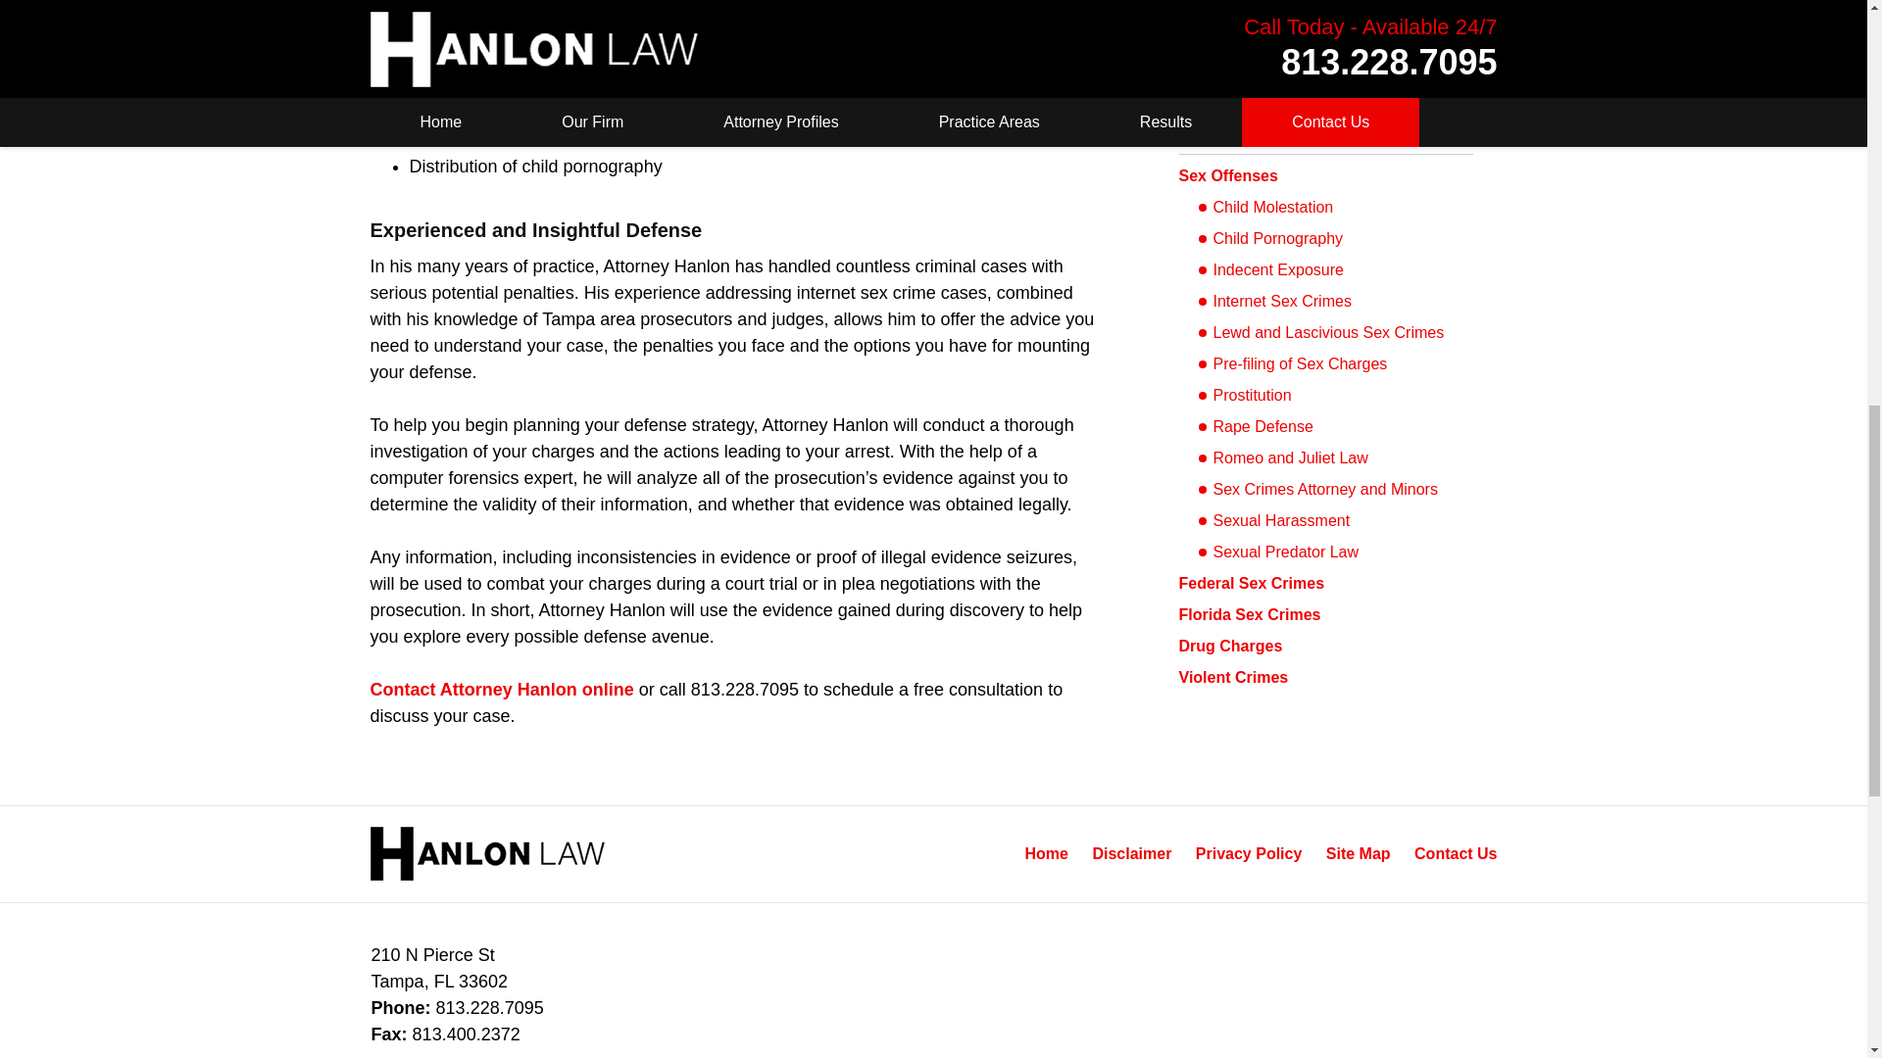  What do you see at coordinates (1244, 396) in the screenshot?
I see `Prostitution` at bounding box center [1244, 396].